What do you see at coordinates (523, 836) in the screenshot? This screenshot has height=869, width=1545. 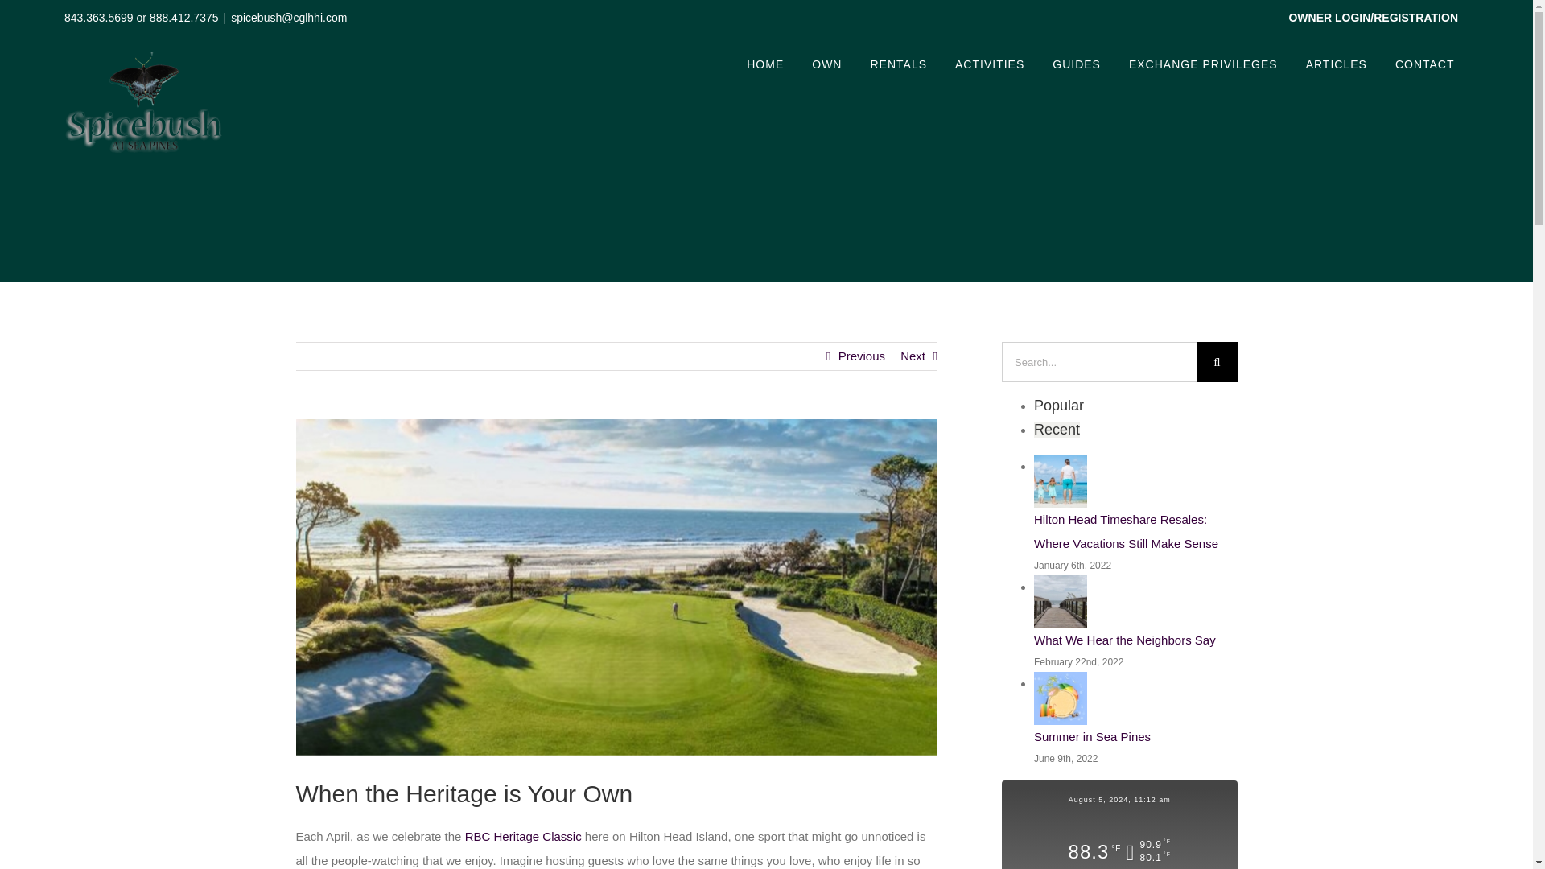 I see `RBC Heritage Classic` at bounding box center [523, 836].